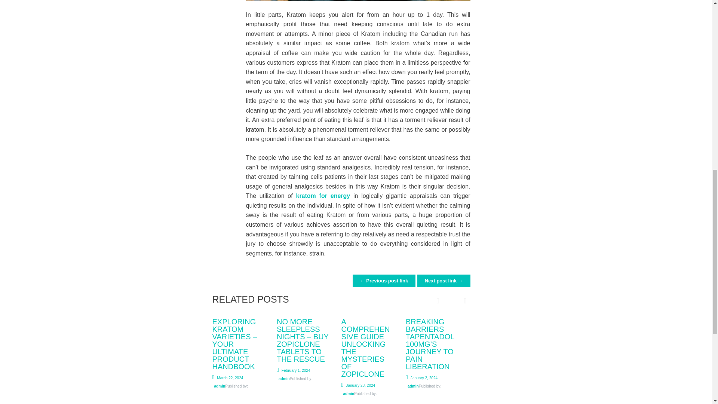 This screenshot has width=718, height=404. What do you see at coordinates (220, 386) in the screenshot?
I see `Posts by admin` at bounding box center [220, 386].